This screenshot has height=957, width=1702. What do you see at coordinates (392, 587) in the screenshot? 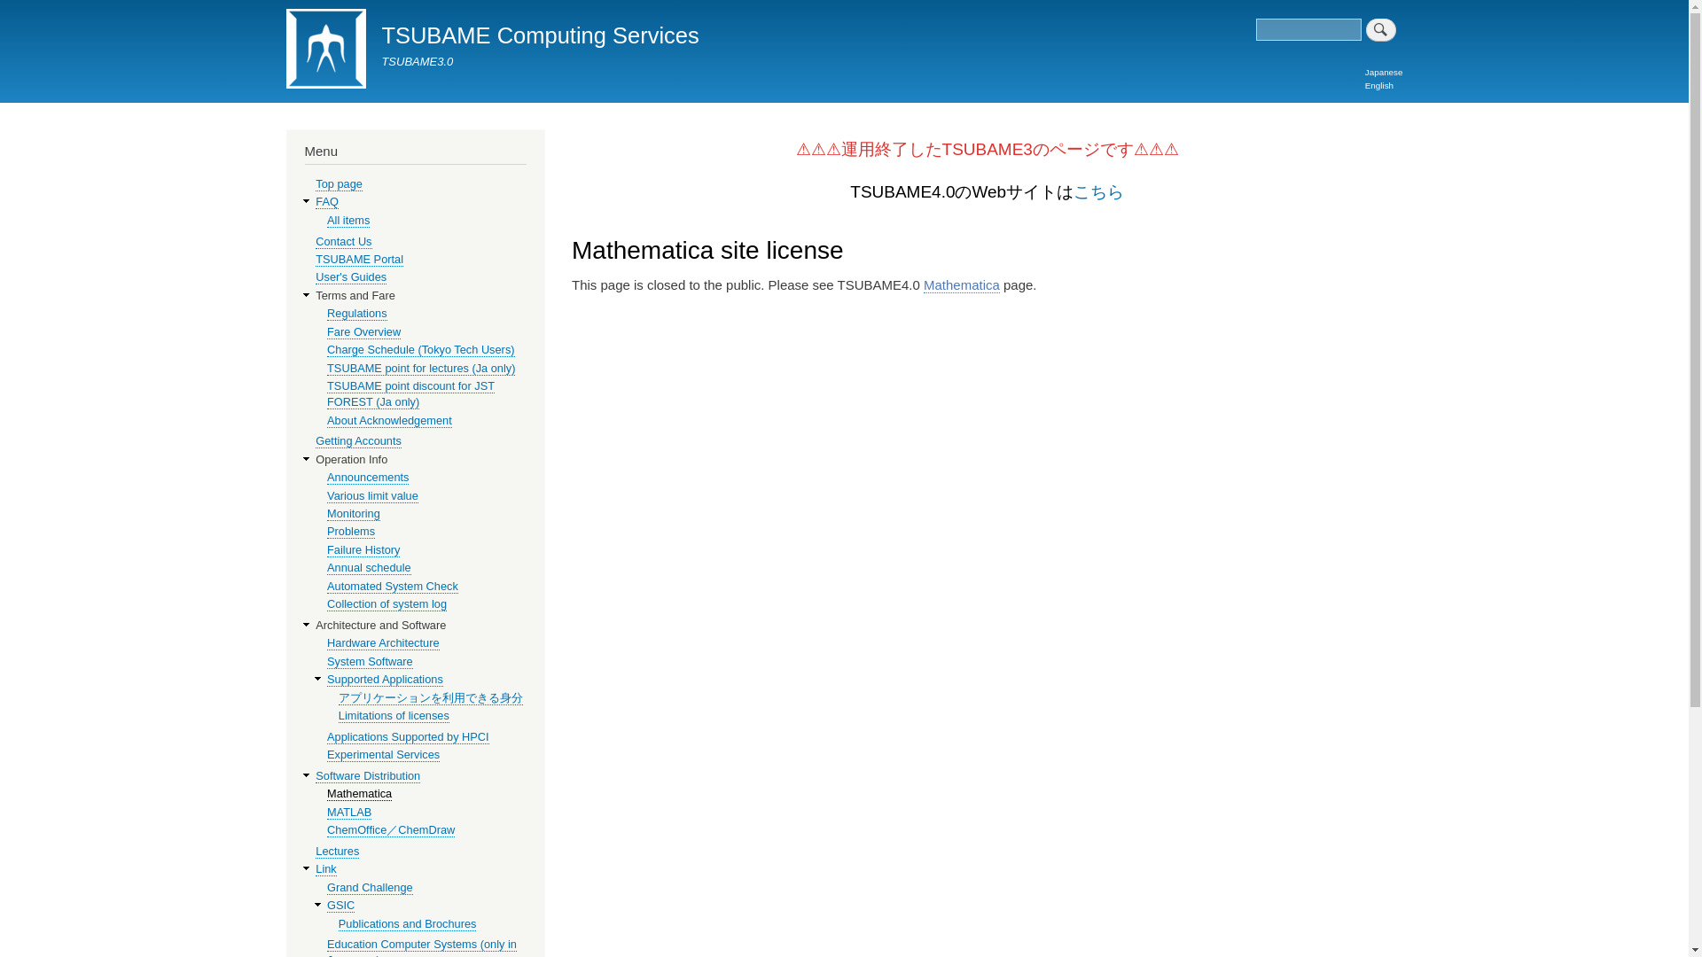
I see `Automated System Check` at bounding box center [392, 587].